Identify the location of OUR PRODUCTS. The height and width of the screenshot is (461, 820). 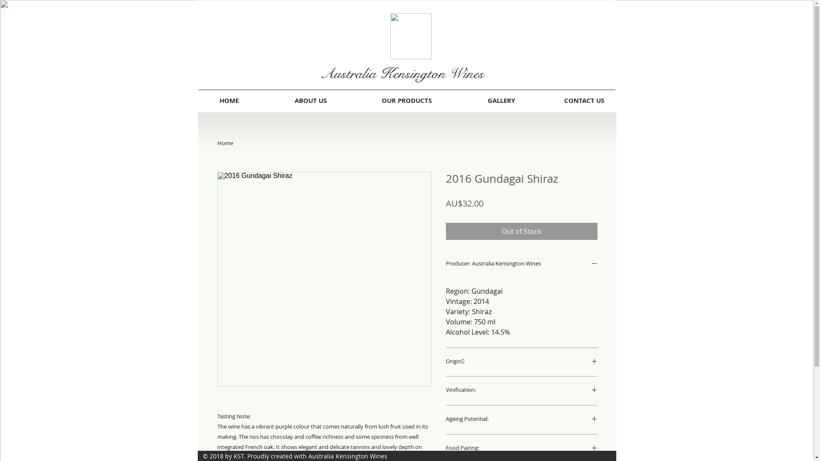
(407, 101).